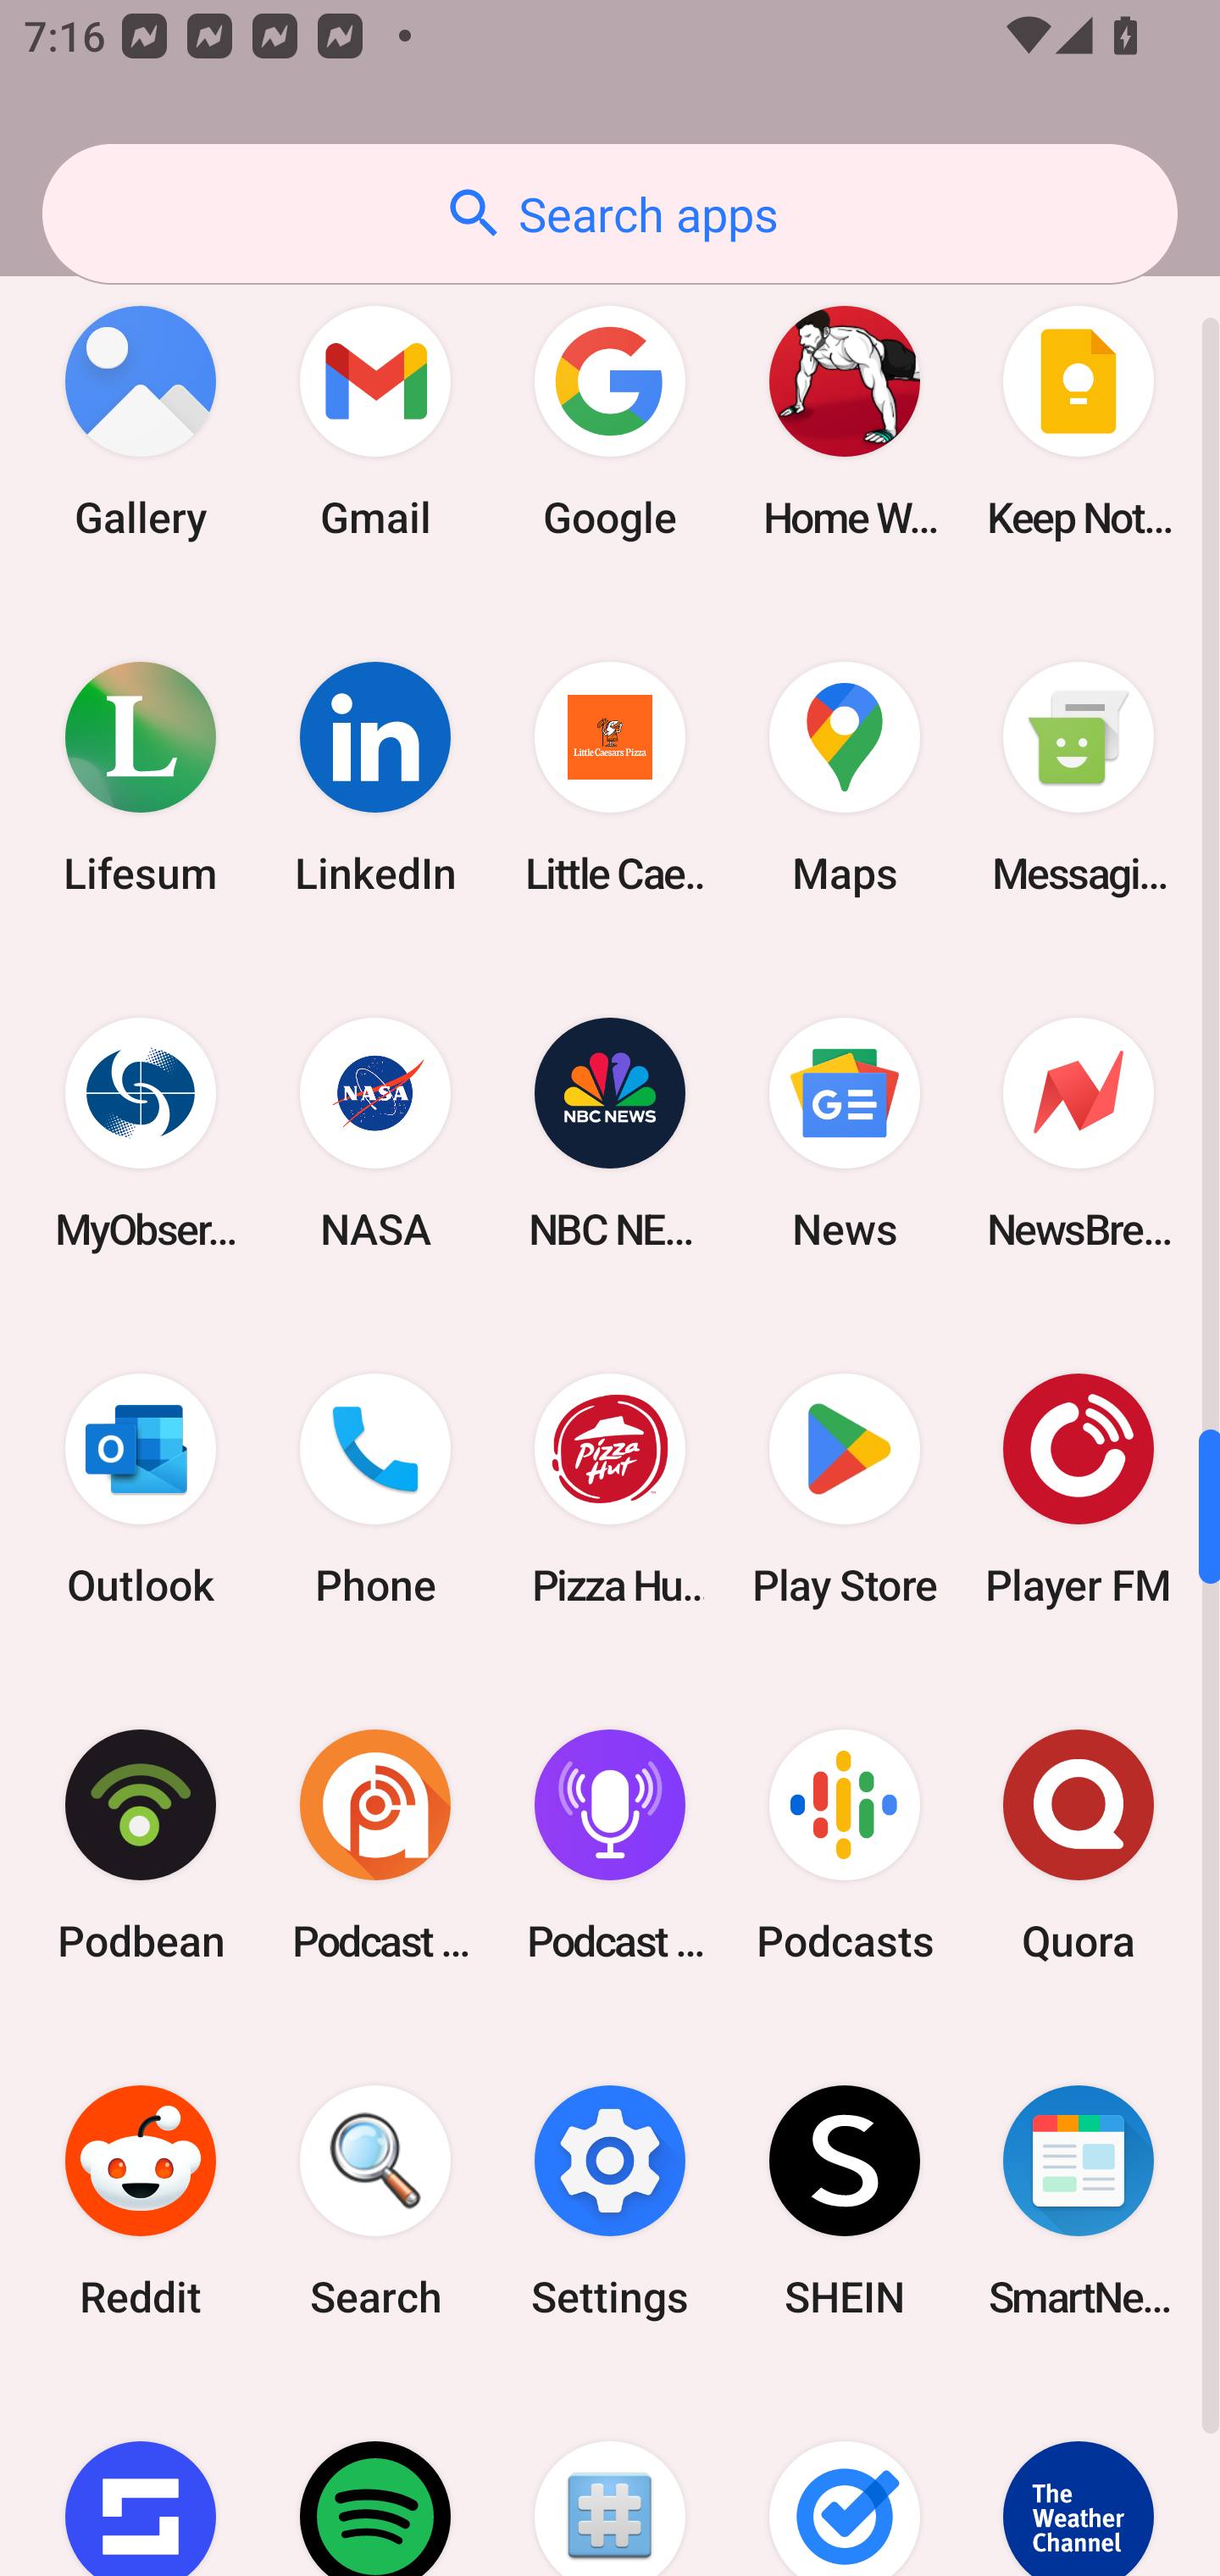 This screenshot has width=1220, height=2576. I want to click on SmartNews, so click(1079, 2201).